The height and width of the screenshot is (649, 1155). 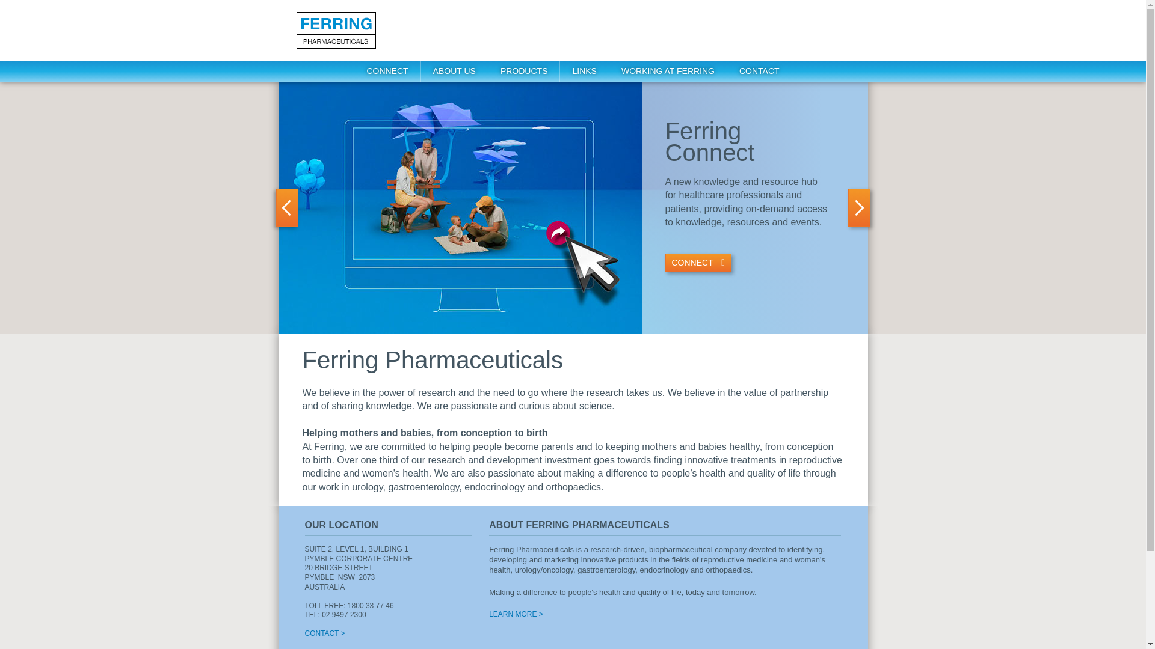 I want to click on LEARN MORE >, so click(x=516, y=614).